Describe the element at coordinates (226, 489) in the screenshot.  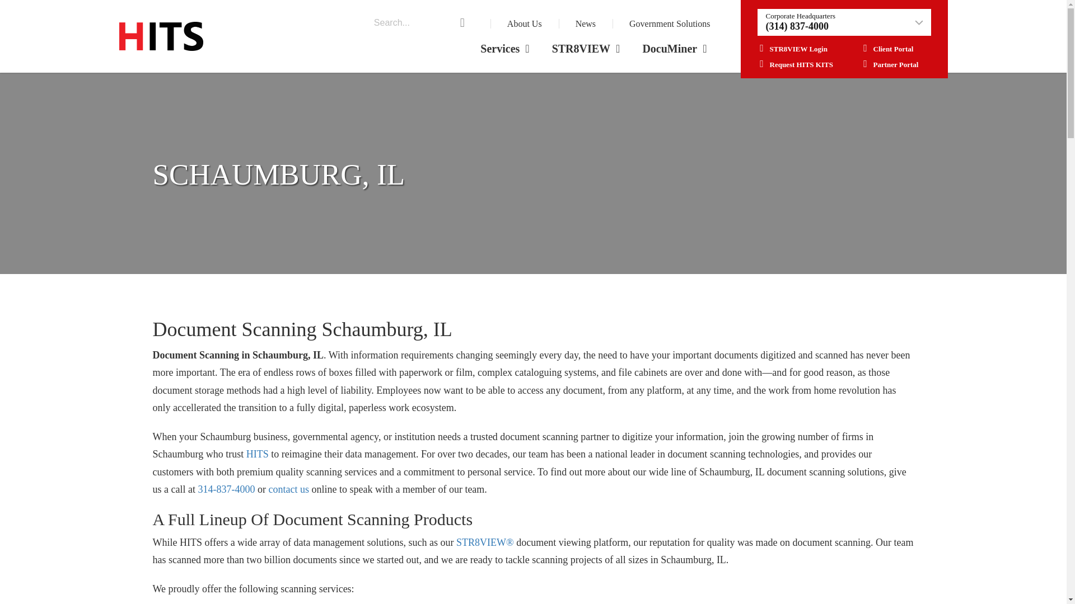
I see `314-837-4000` at that location.